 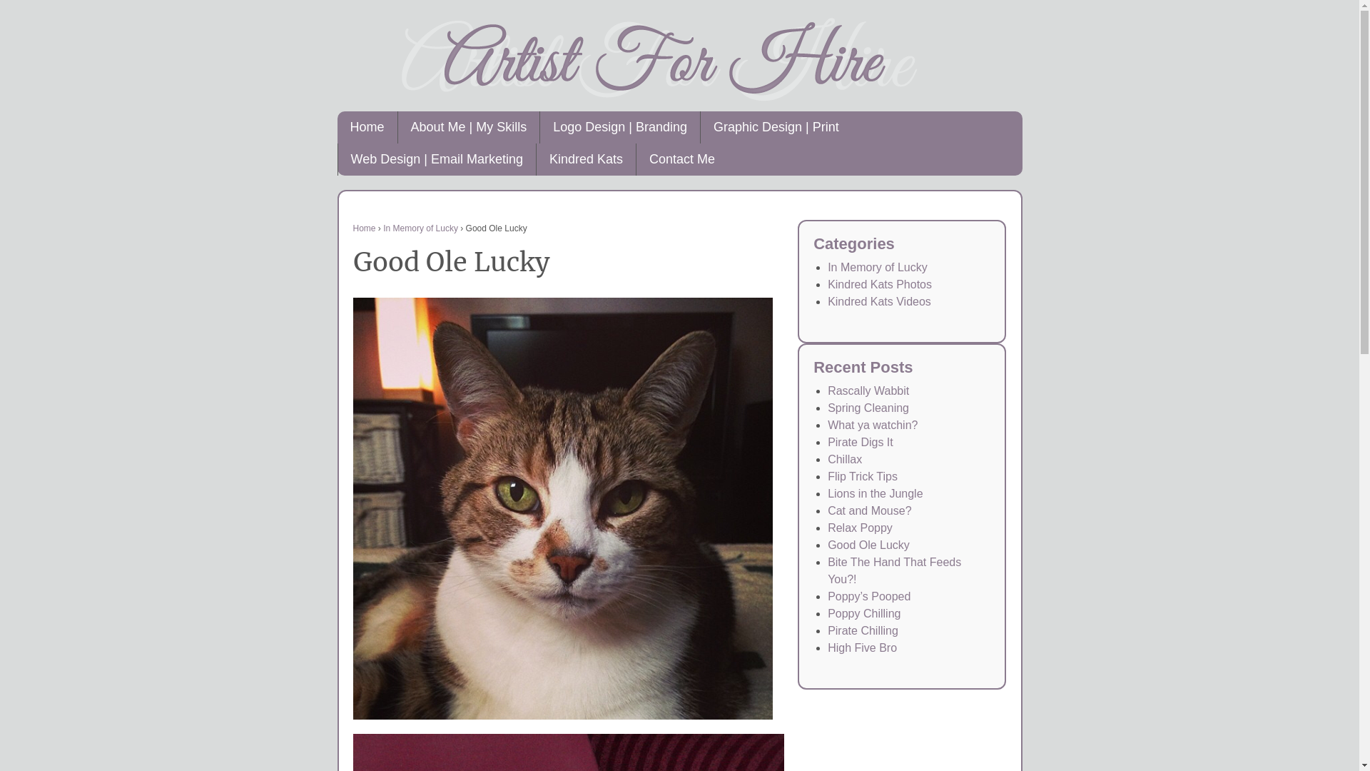 I want to click on Logo Design | Branding, so click(x=619, y=127).